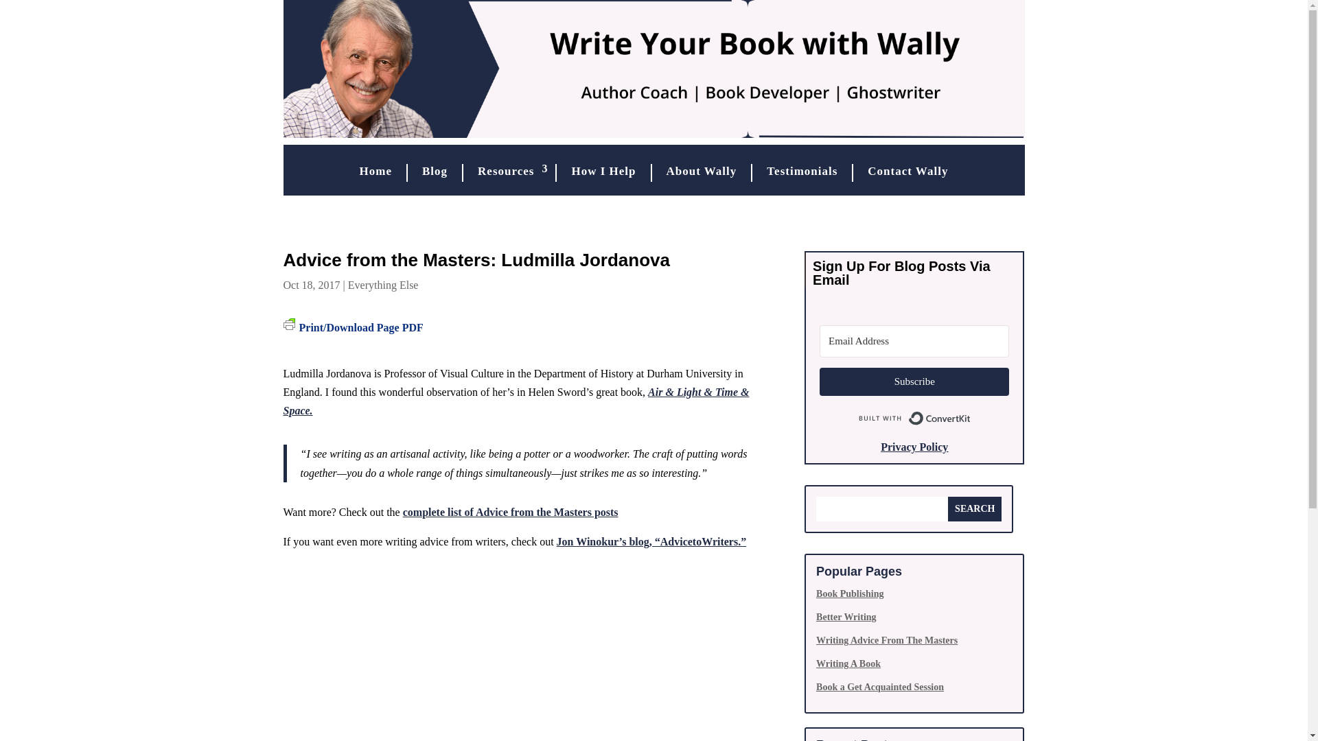 Image resolution: width=1318 pixels, height=741 pixels. What do you see at coordinates (376, 172) in the screenshot?
I see `Home` at bounding box center [376, 172].